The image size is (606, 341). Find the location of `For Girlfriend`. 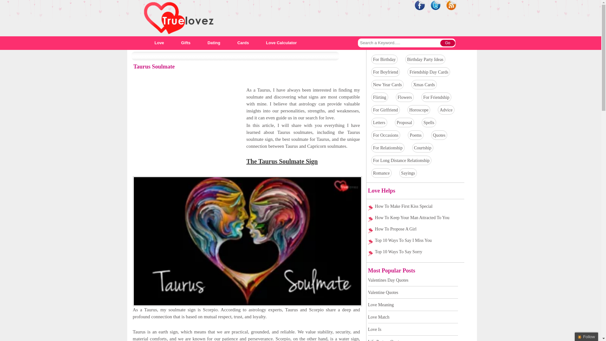

For Girlfriend is located at coordinates (386, 110).